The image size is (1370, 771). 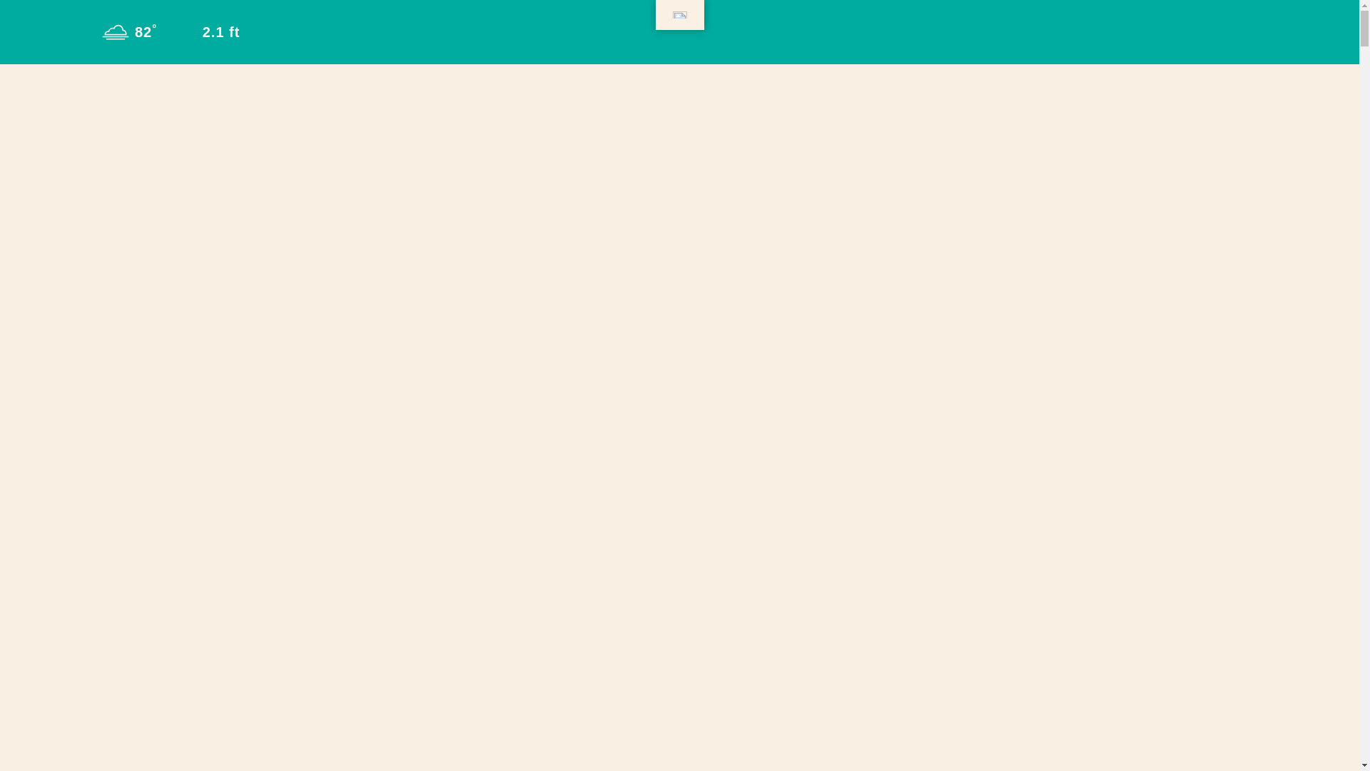 I want to click on Skip to content, so click(x=17, y=14).